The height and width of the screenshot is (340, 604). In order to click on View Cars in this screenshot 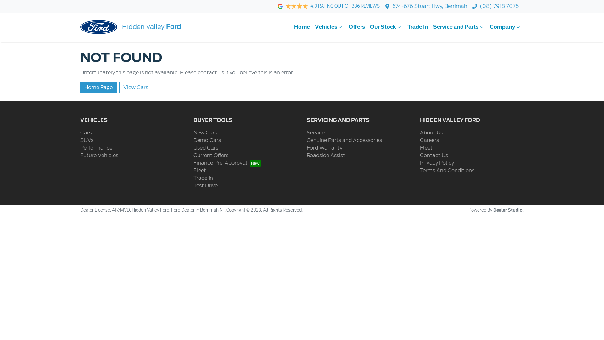, I will do `click(136, 88)`.